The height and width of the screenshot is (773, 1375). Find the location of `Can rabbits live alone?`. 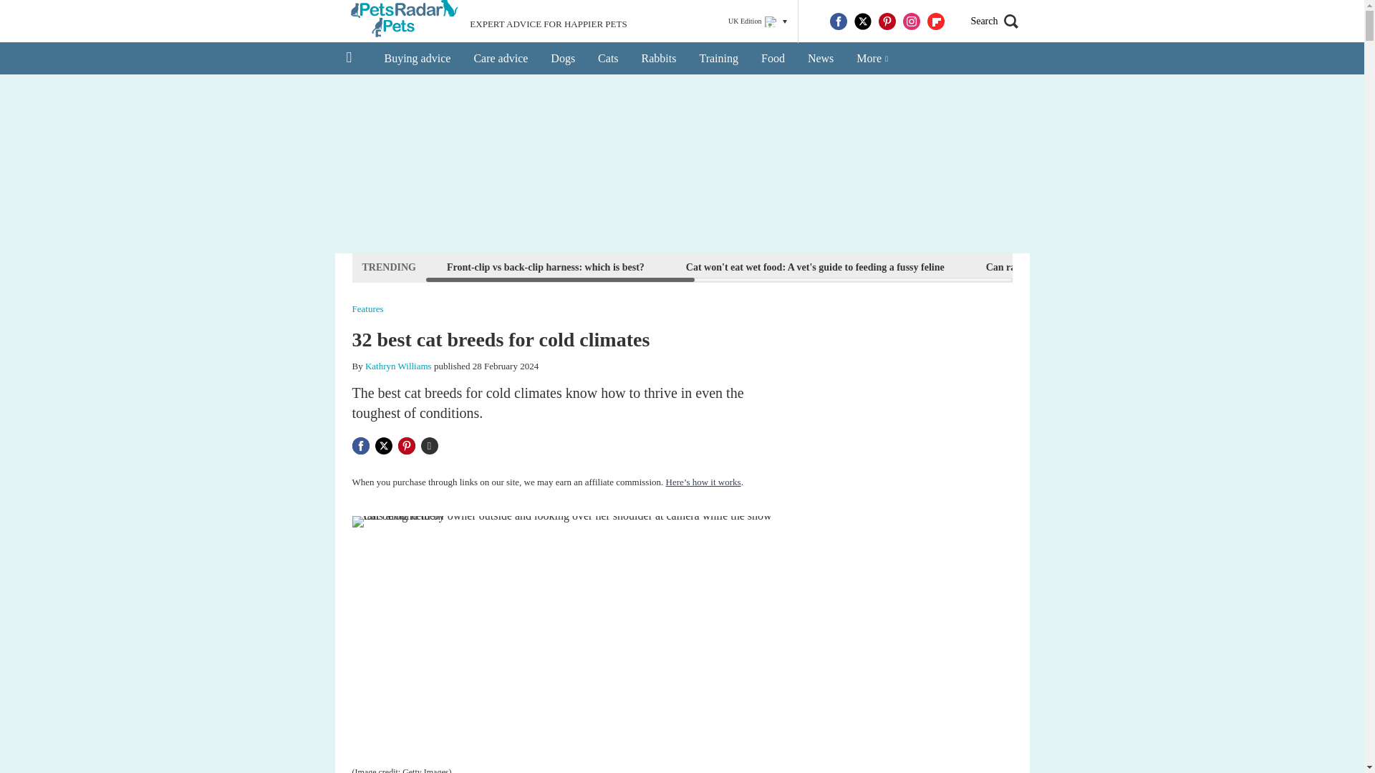

Can rabbits live alone? is located at coordinates (1036, 266).